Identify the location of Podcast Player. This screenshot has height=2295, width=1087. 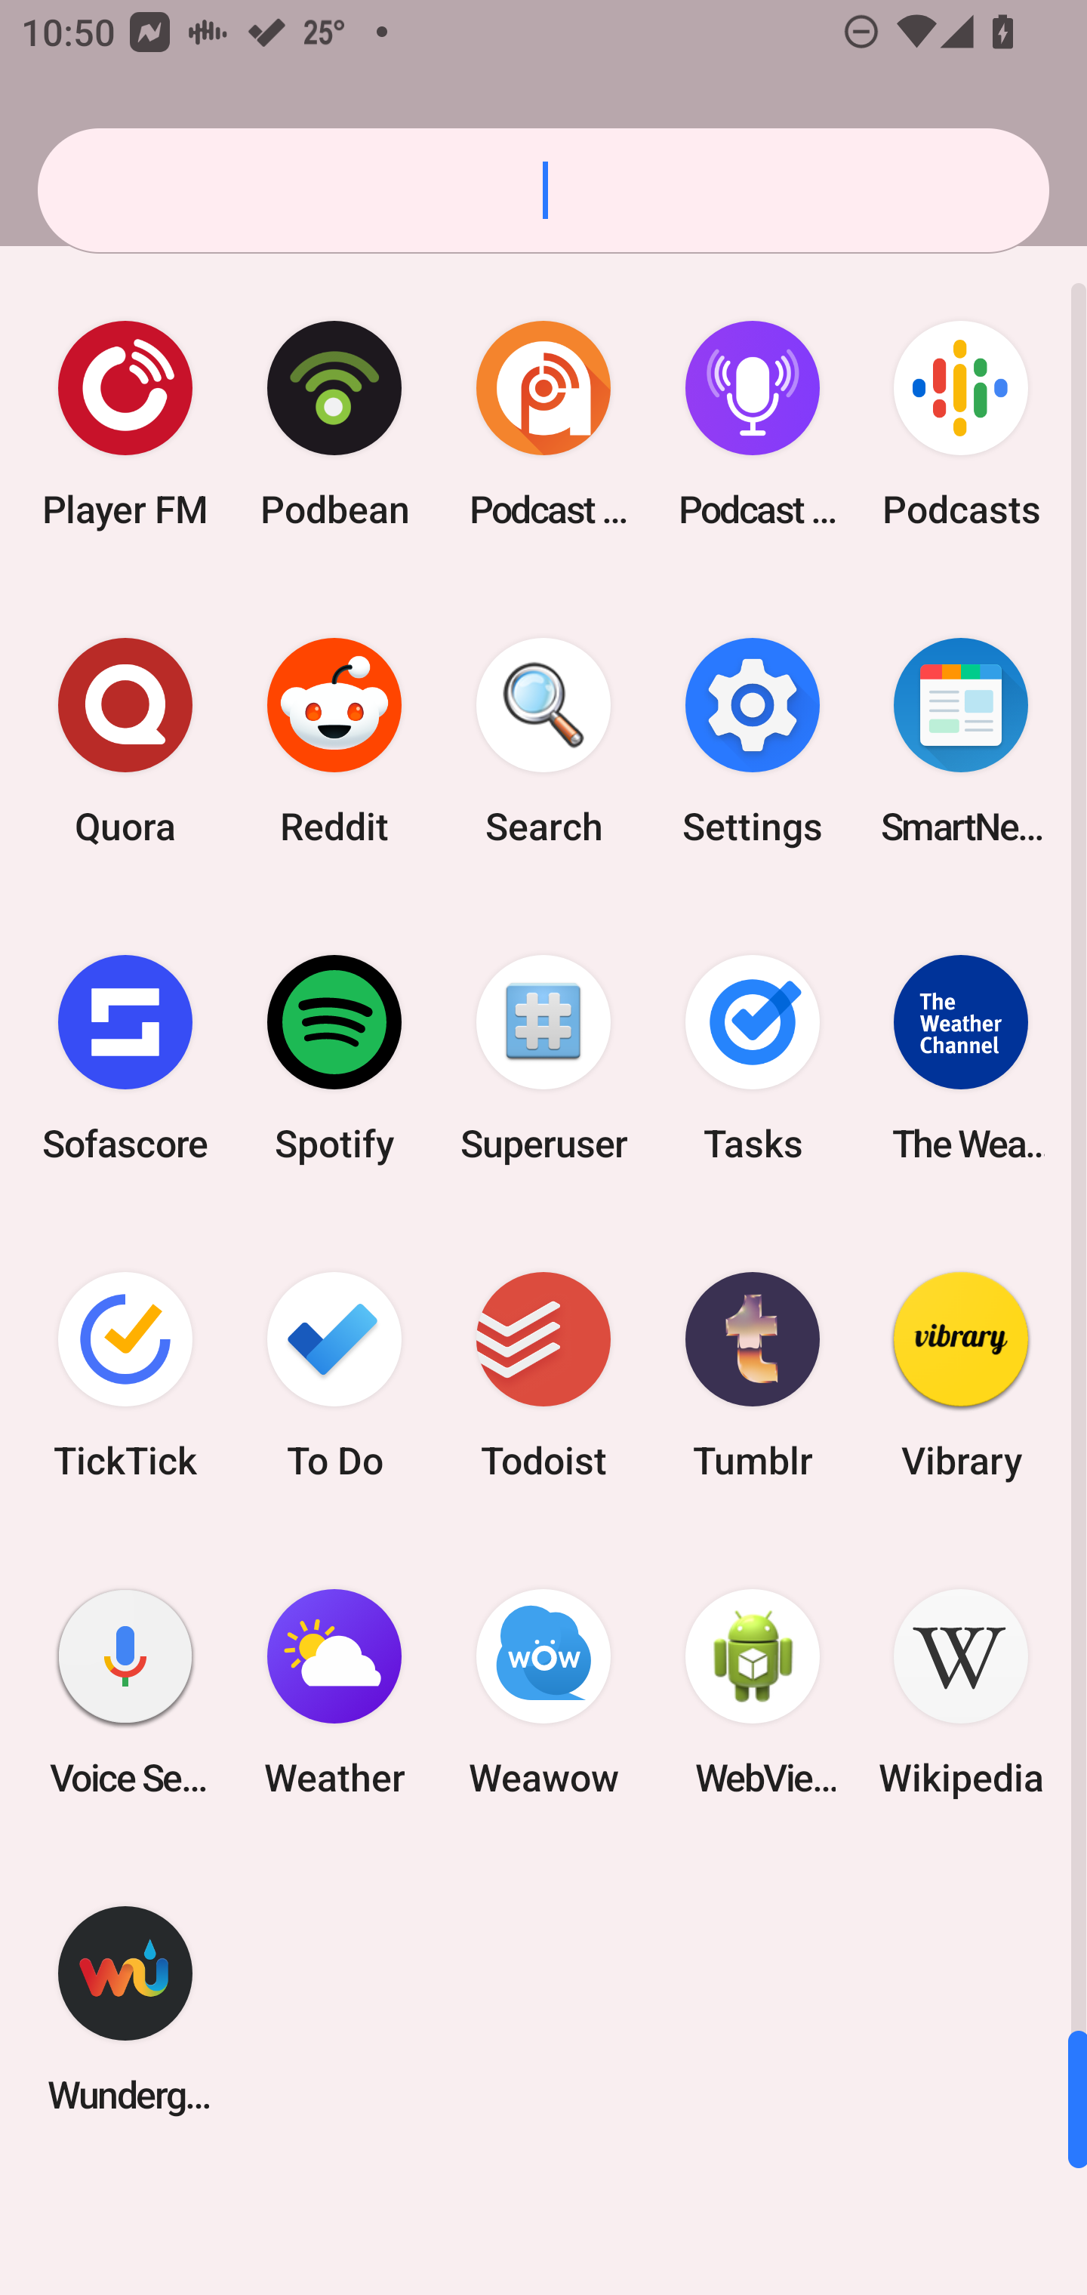
(752, 424).